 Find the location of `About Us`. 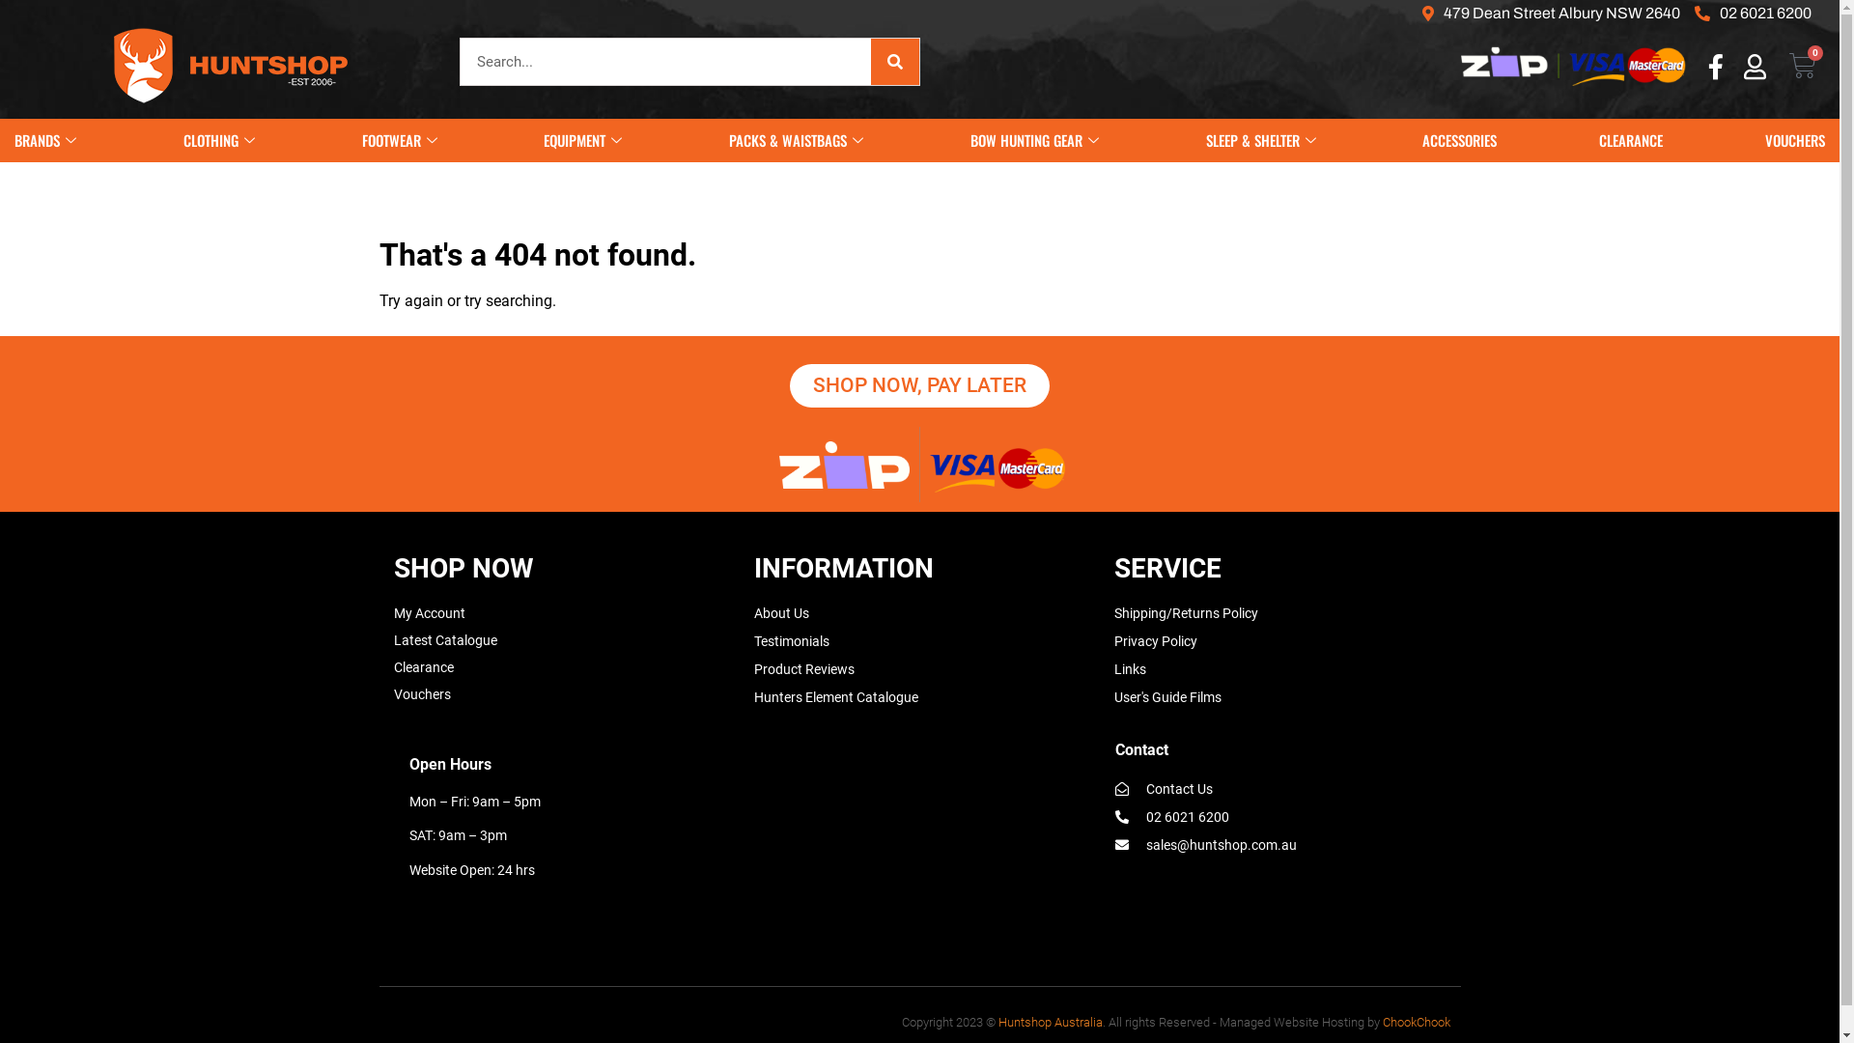

About Us is located at coordinates (782, 613).